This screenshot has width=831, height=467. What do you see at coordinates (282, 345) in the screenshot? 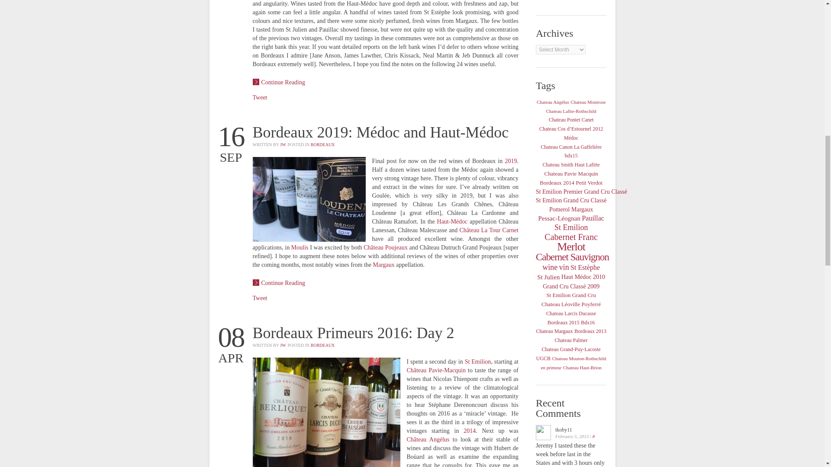
I see `JW` at bounding box center [282, 345].